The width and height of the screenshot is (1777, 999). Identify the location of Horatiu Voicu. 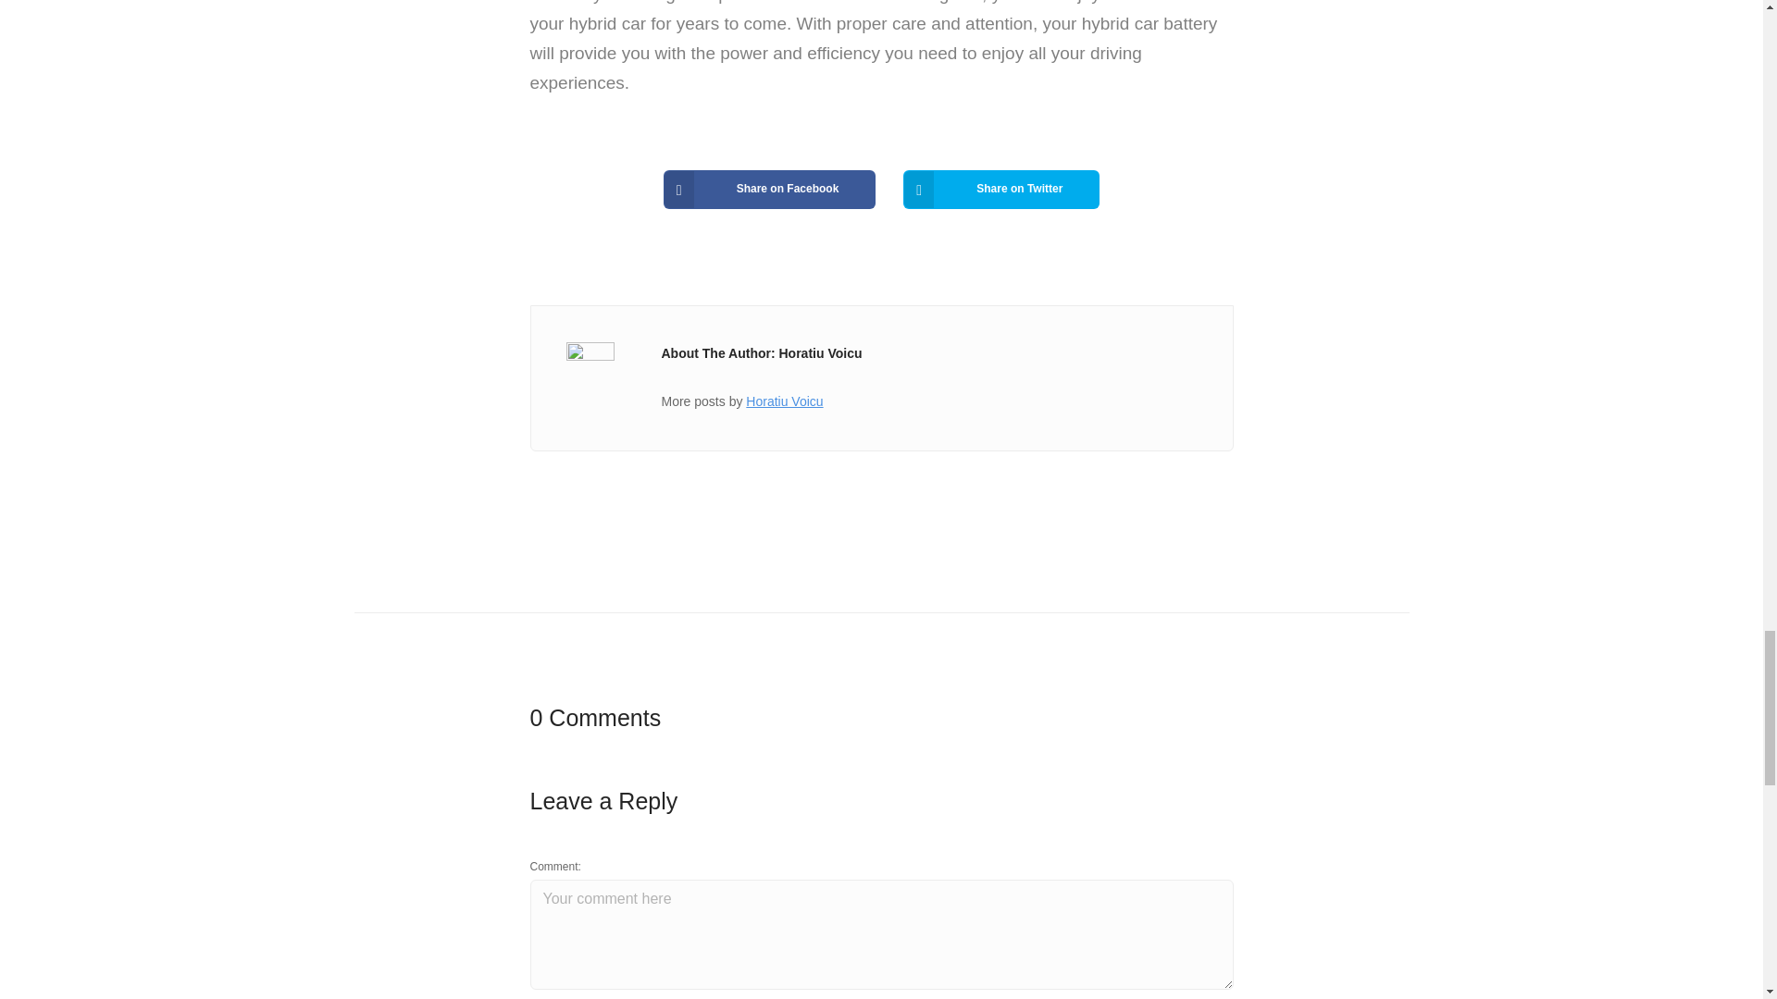
(784, 401).